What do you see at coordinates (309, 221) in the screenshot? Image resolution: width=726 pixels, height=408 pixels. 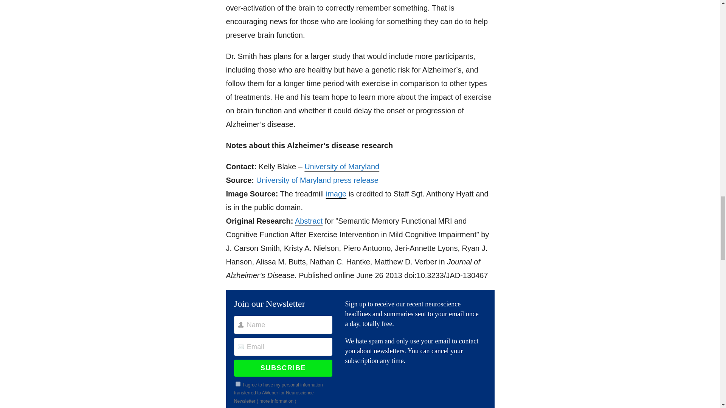 I see `Abstract` at bounding box center [309, 221].